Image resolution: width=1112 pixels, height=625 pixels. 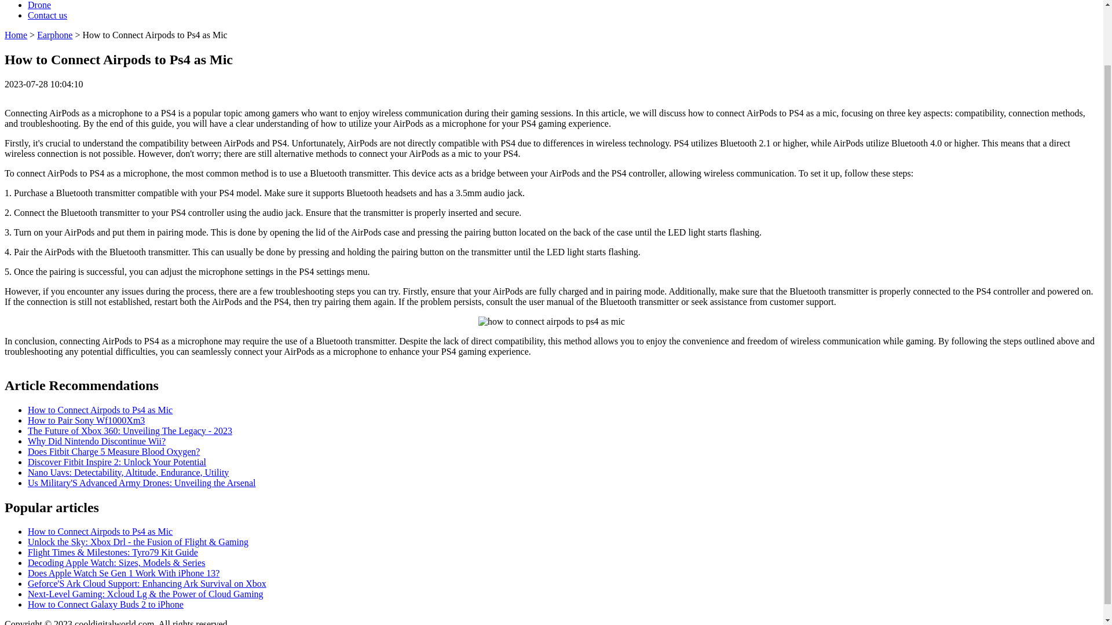 I want to click on Why Did Nintendo Discontinue Wii? , so click(x=97, y=441).